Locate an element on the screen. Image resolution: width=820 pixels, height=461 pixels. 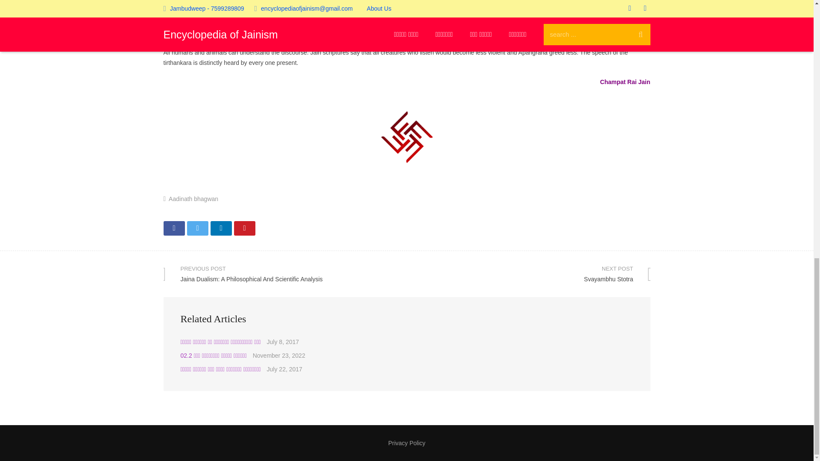
Tweet this is located at coordinates (197, 228).